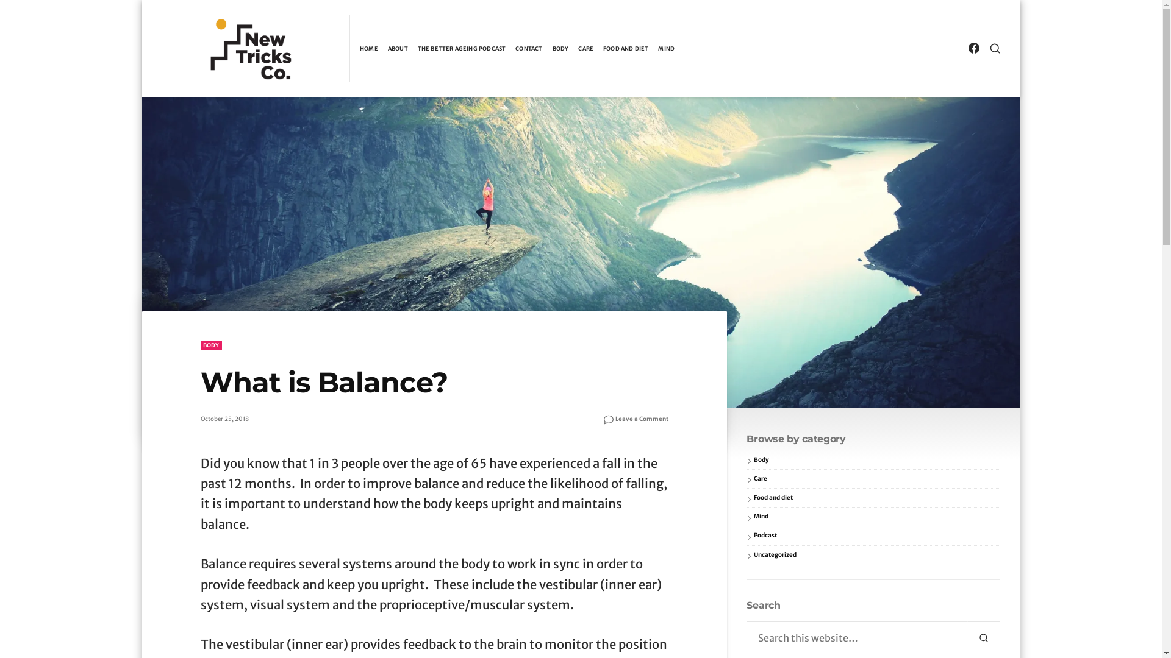 This screenshot has width=1171, height=658. What do you see at coordinates (973, 49) in the screenshot?
I see `Facebook` at bounding box center [973, 49].